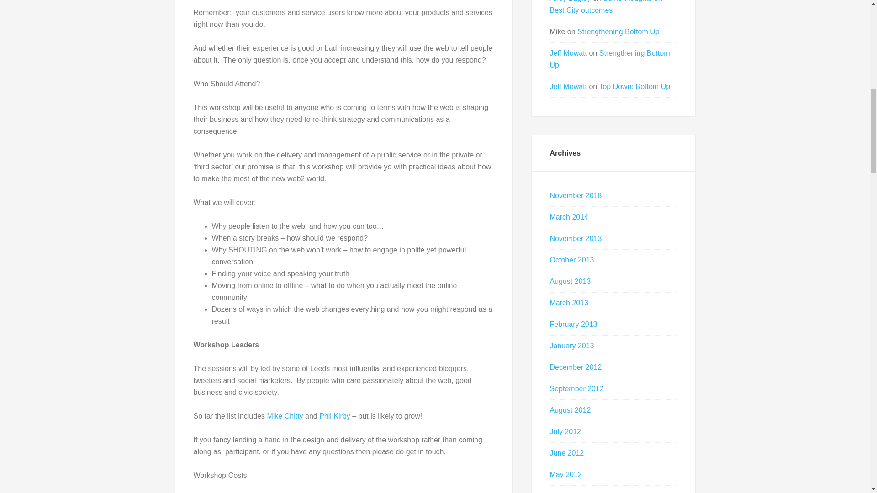 The height and width of the screenshot is (493, 877). I want to click on October 2013, so click(572, 259).